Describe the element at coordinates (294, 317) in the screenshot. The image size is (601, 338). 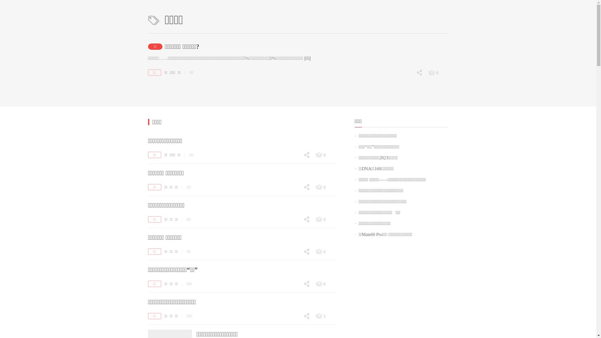
I see `0` at that location.